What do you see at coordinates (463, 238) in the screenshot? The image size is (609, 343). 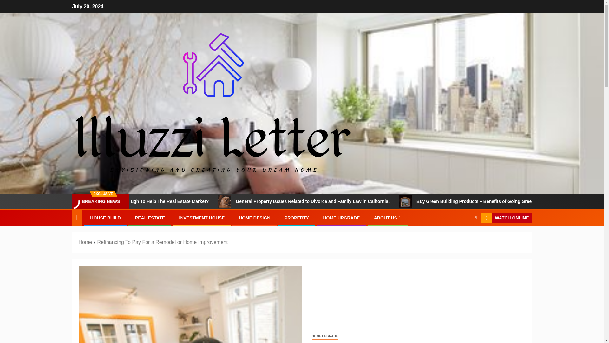 I see `Search` at bounding box center [463, 238].